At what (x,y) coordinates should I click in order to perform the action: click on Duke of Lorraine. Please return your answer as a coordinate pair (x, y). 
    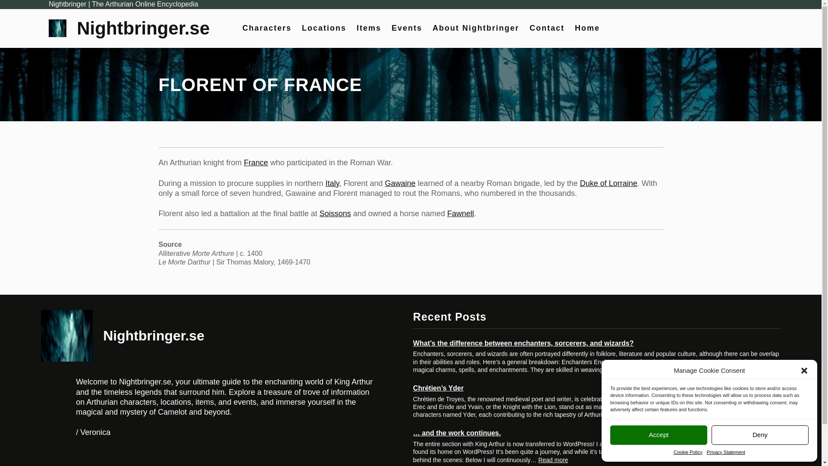
    Looking at the image, I should click on (609, 183).